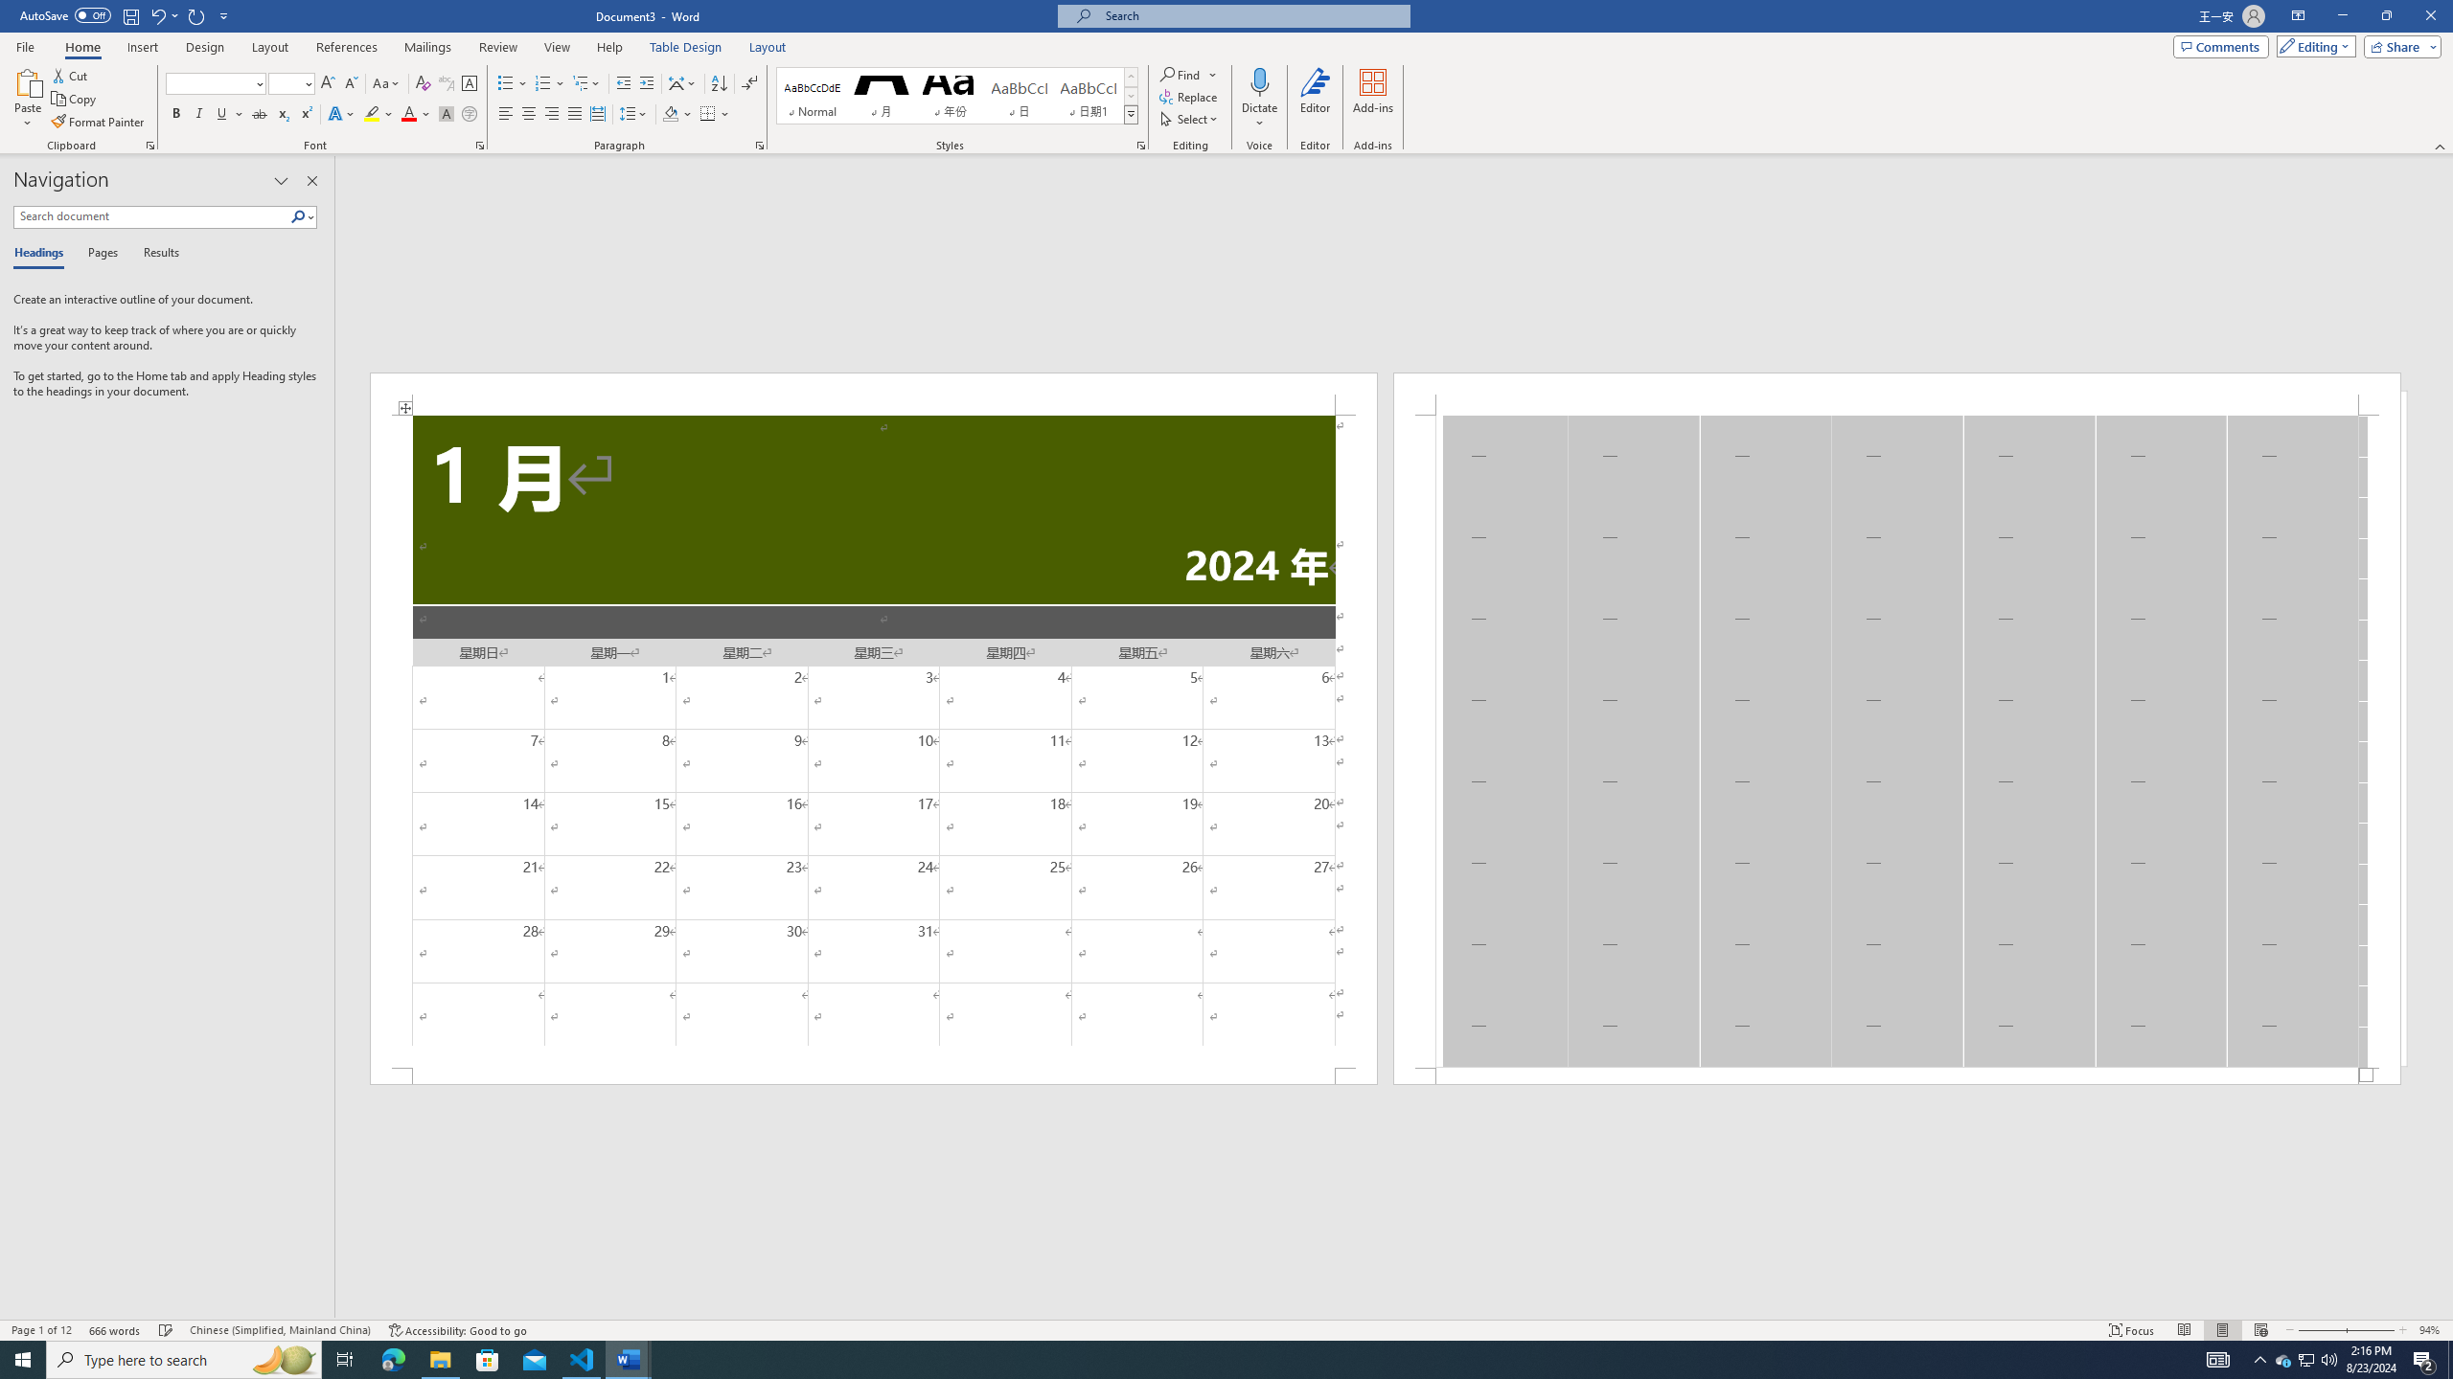 Image resolution: width=2453 pixels, height=1379 pixels. What do you see at coordinates (71, 75) in the screenshot?
I see `Cut` at bounding box center [71, 75].